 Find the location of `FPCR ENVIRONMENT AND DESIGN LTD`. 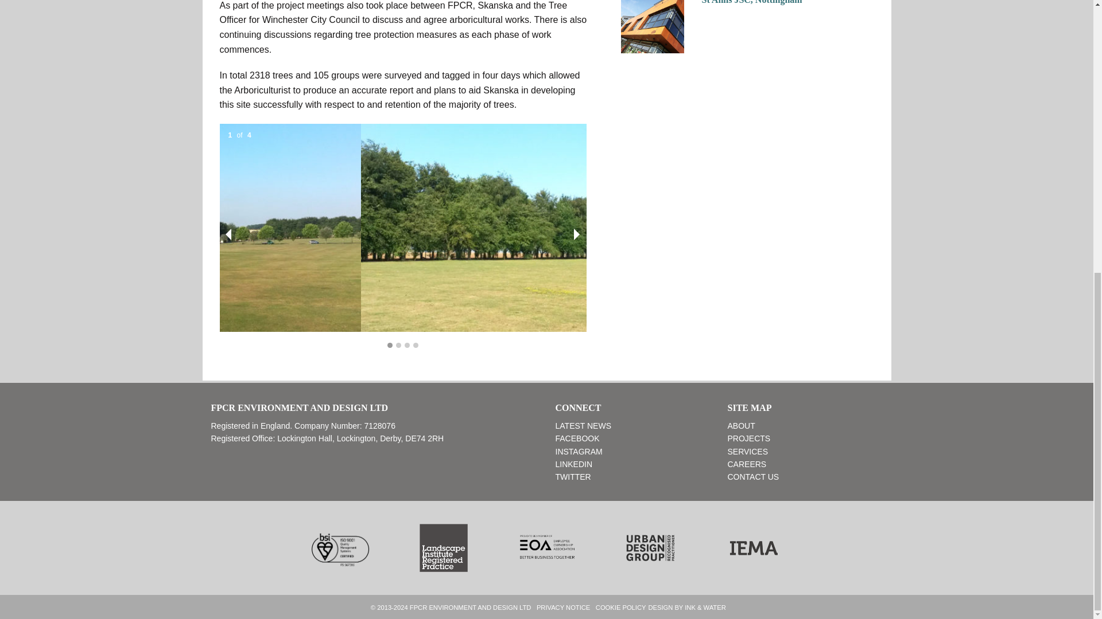

FPCR ENVIRONMENT AND DESIGN LTD is located at coordinates (471, 608).